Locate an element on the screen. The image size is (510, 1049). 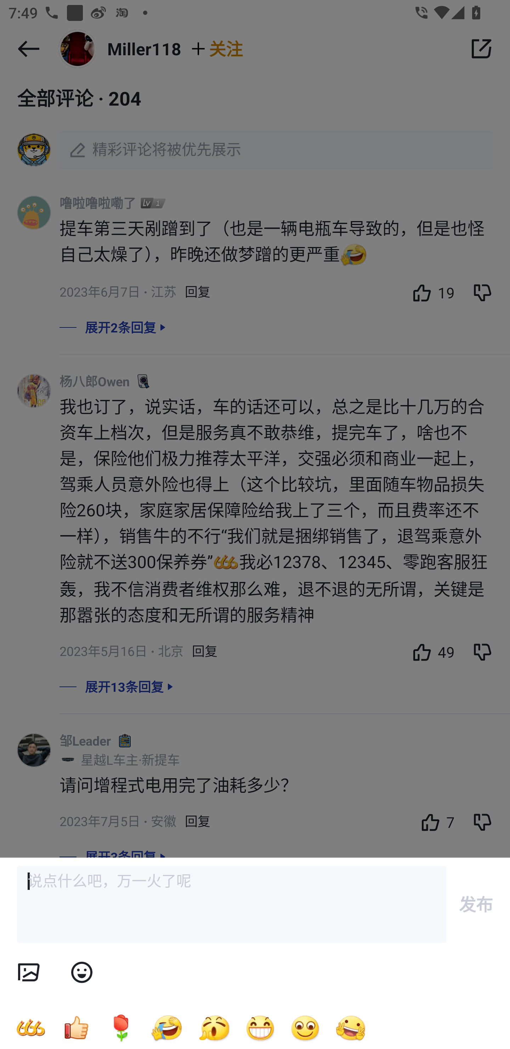
[小鼓掌] is located at coordinates (214, 1027).